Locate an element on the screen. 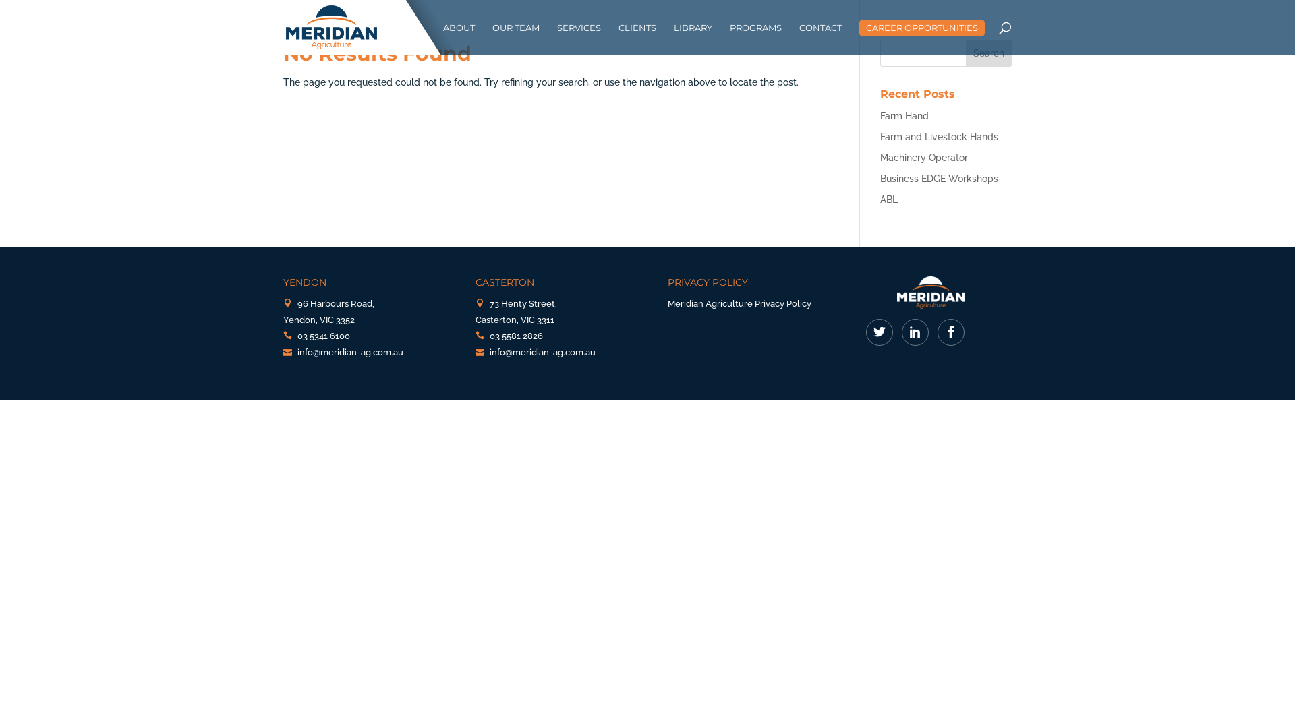 The image size is (1295, 728). Search is located at coordinates (989, 53).